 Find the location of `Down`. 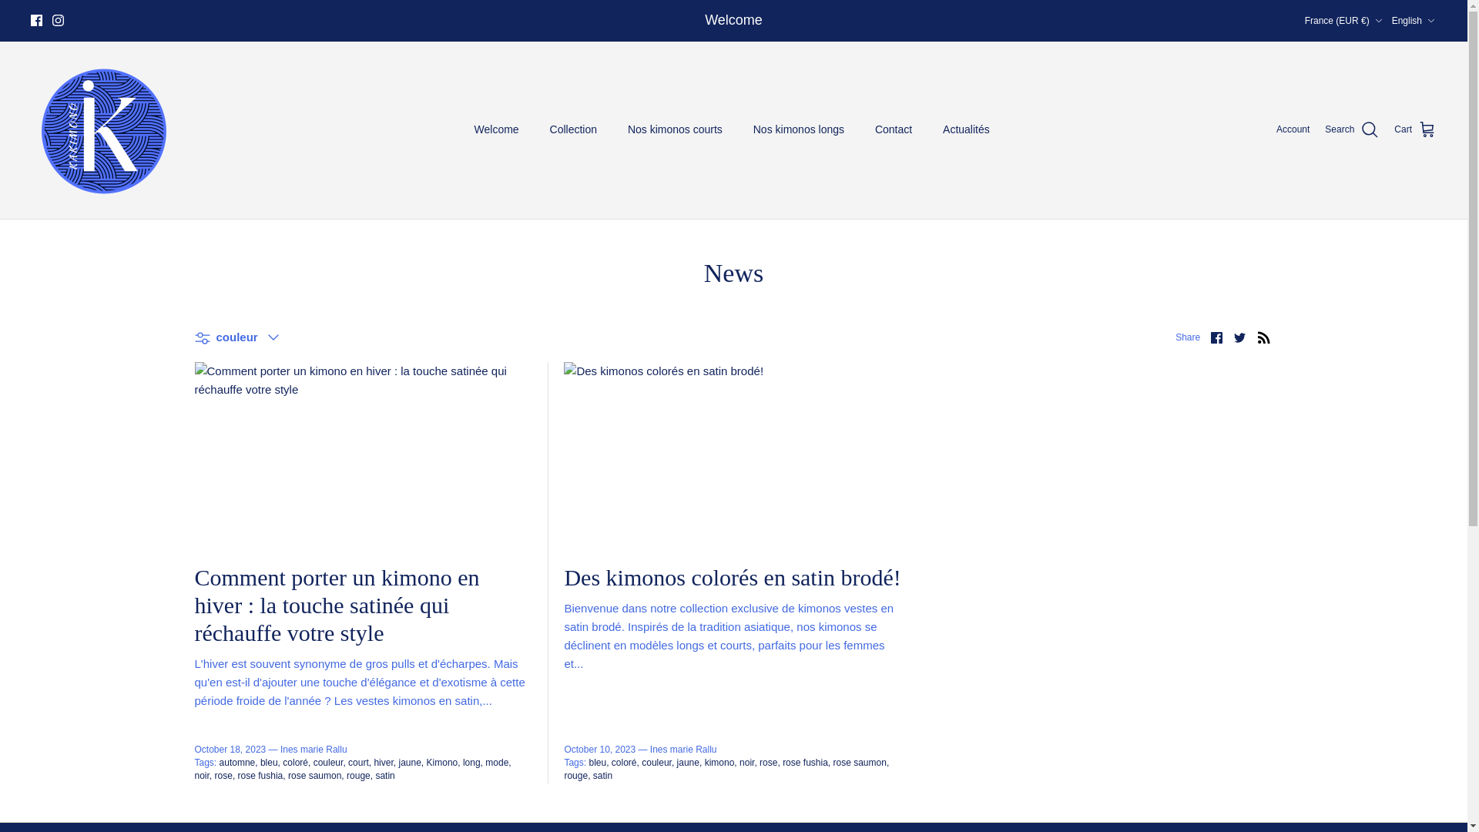

Down is located at coordinates (1379, 20).